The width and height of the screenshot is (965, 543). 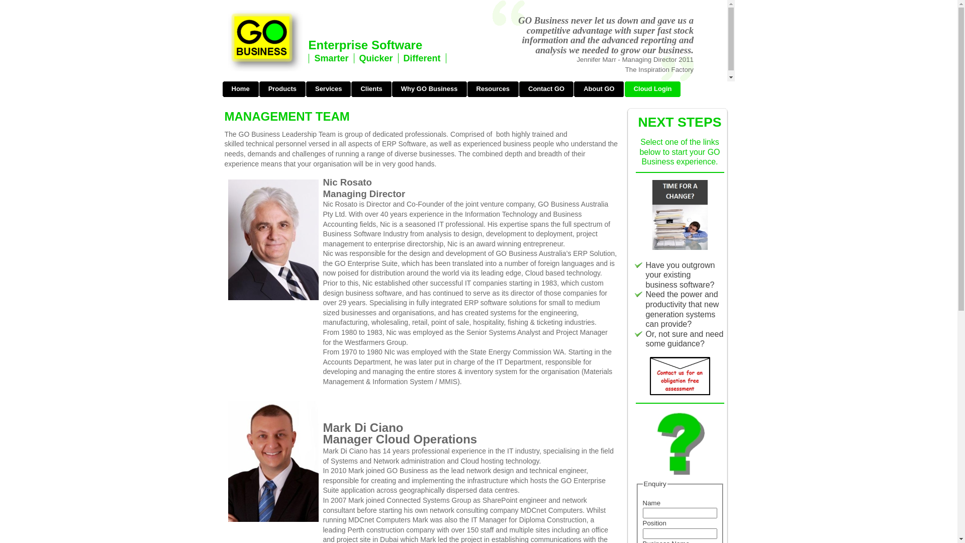 What do you see at coordinates (422, 58) in the screenshot?
I see `Different` at bounding box center [422, 58].